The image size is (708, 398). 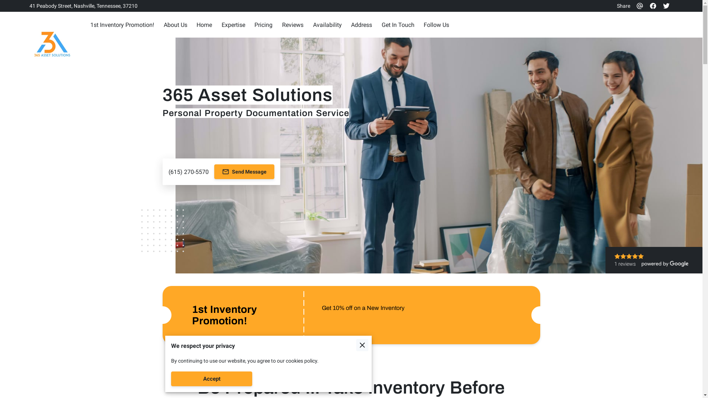 What do you see at coordinates (293, 25) in the screenshot?
I see `Reviews` at bounding box center [293, 25].